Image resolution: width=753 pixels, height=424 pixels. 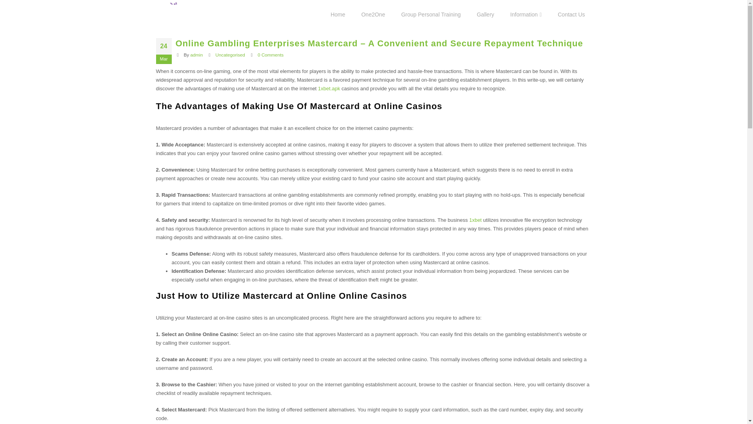 I want to click on 1xbet, so click(x=475, y=220).